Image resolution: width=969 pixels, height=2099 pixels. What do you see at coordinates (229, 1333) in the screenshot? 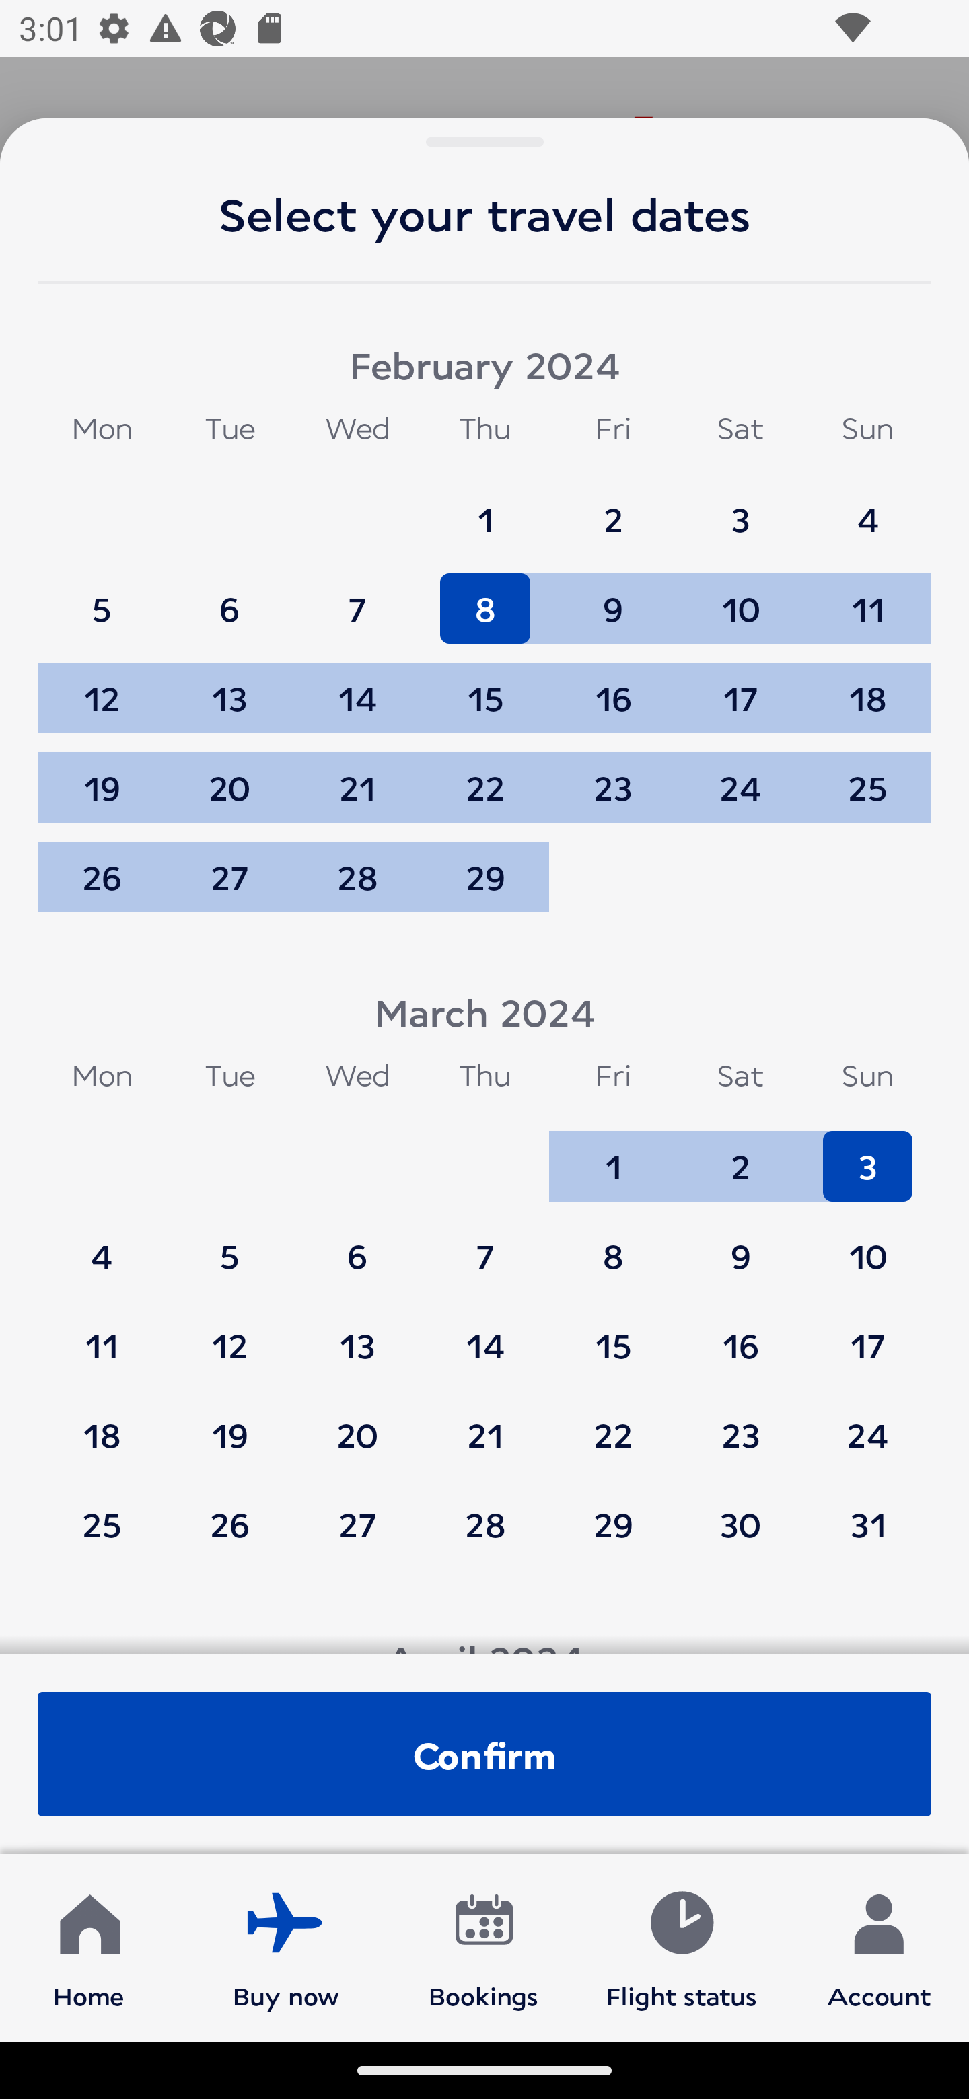
I see `12` at bounding box center [229, 1333].